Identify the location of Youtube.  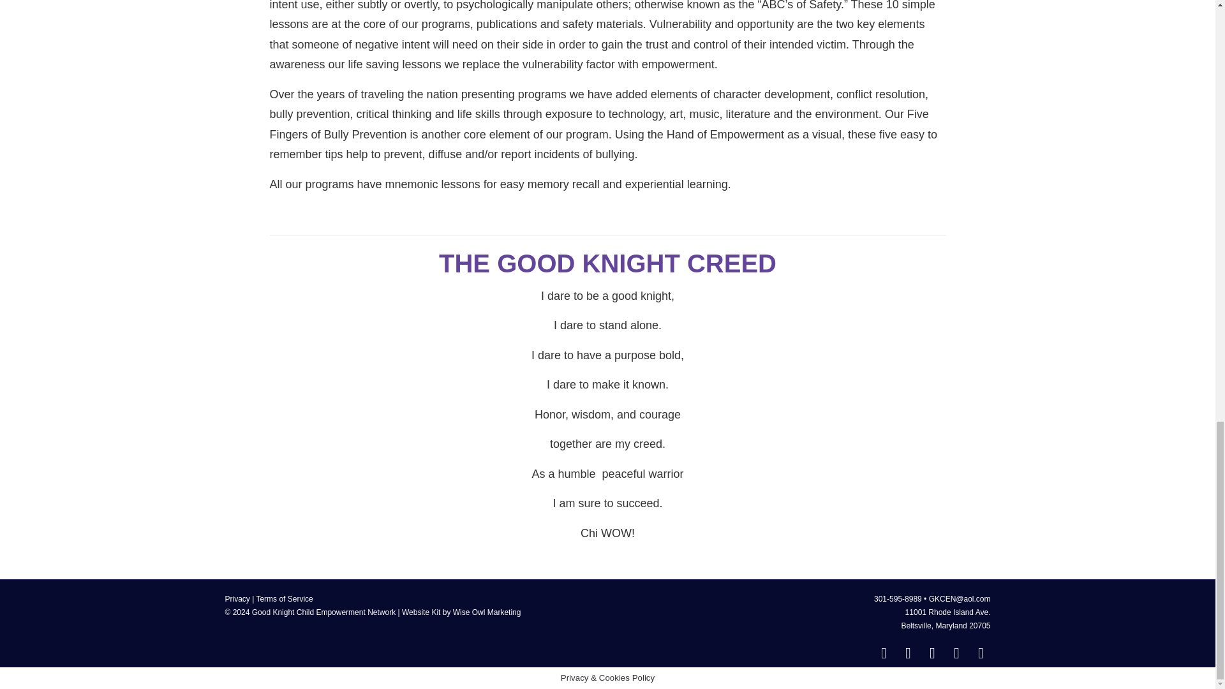
(932, 653).